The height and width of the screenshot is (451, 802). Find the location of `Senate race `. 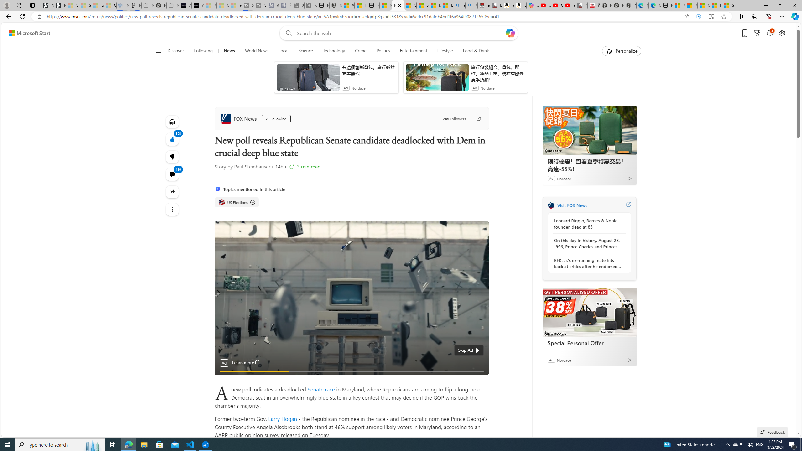

Senate race  is located at coordinates (322, 389).